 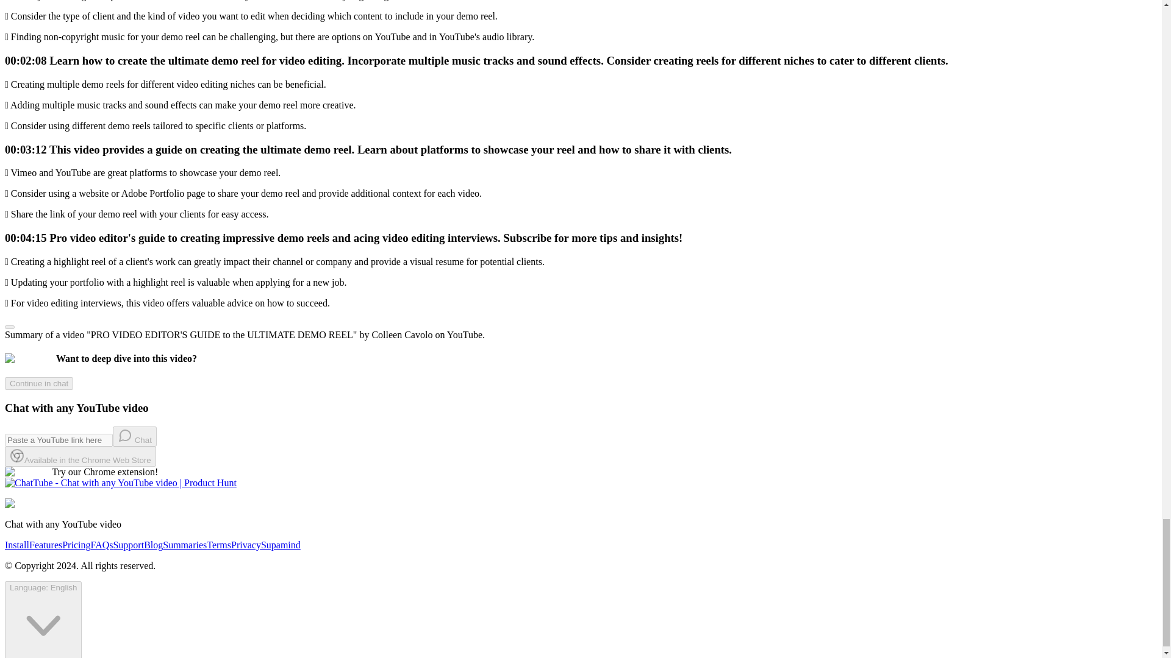 I want to click on Chat, so click(x=134, y=436).